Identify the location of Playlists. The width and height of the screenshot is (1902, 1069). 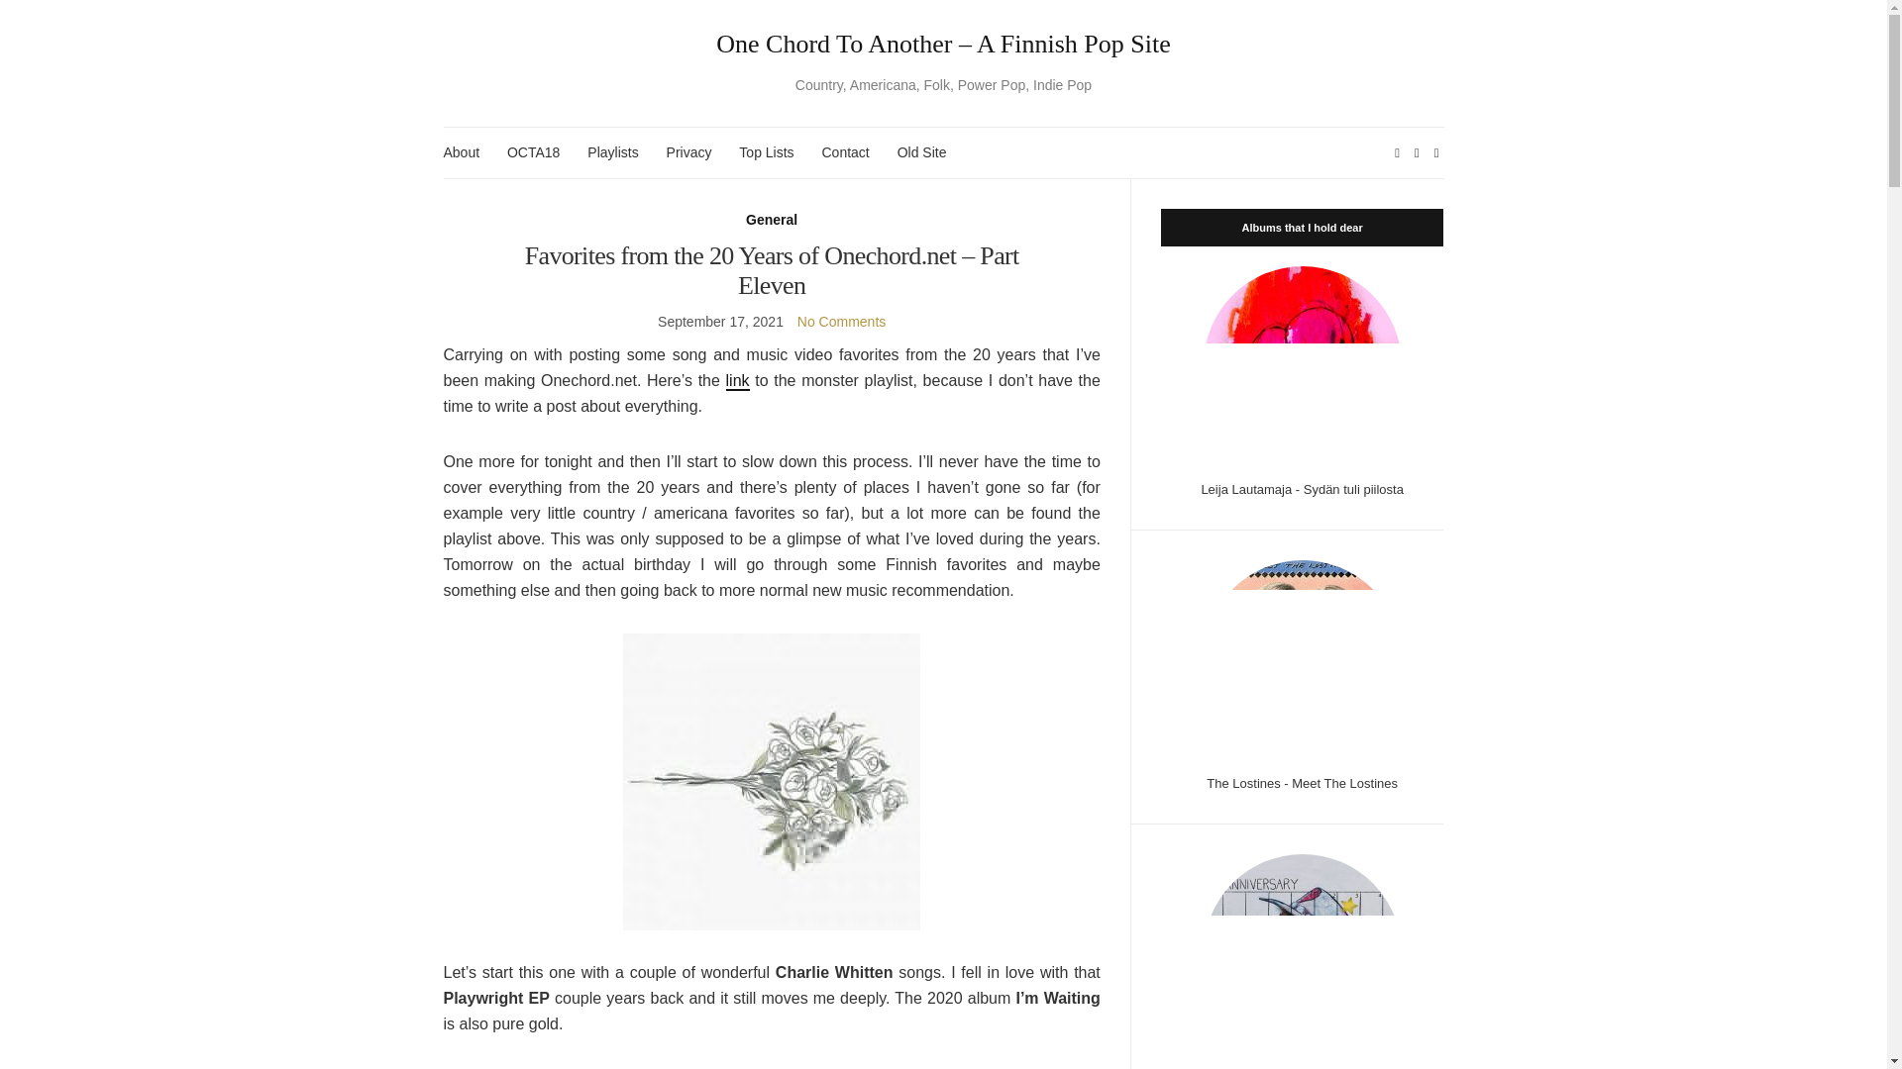
(612, 152).